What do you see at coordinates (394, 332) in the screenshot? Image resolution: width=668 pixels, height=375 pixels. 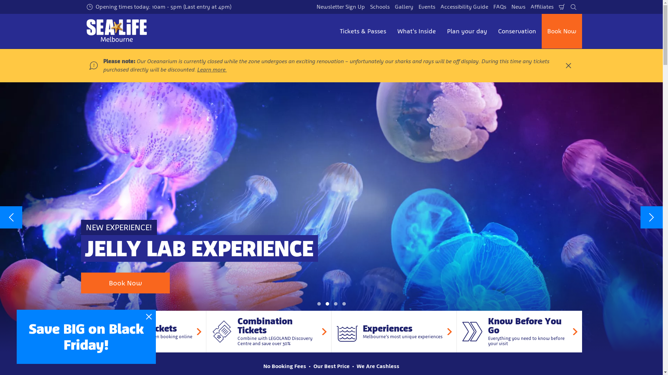 I see `Experiences
Melbourne's most unique experiences` at bounding box center [394, 332].